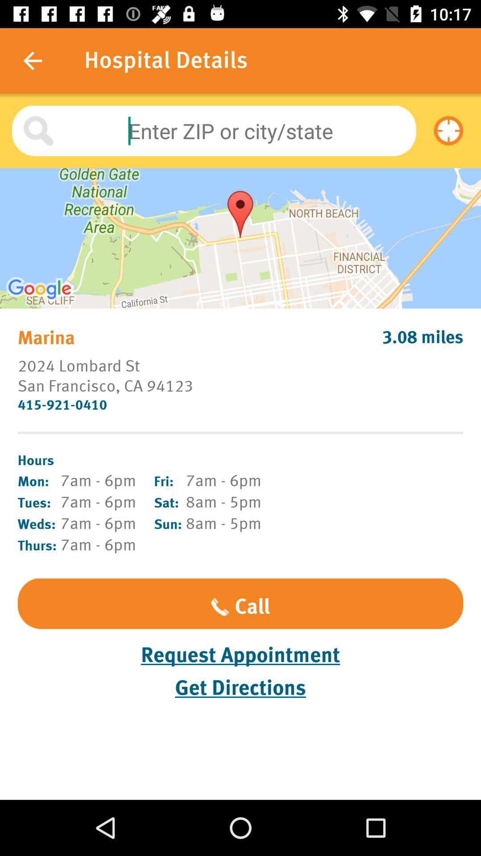 The image size is (481, 856). What do you see at coordinates (33, 61) in the screenshot?
I see `turn off item next to the hospital details icon` at bounding box center [33, 61].